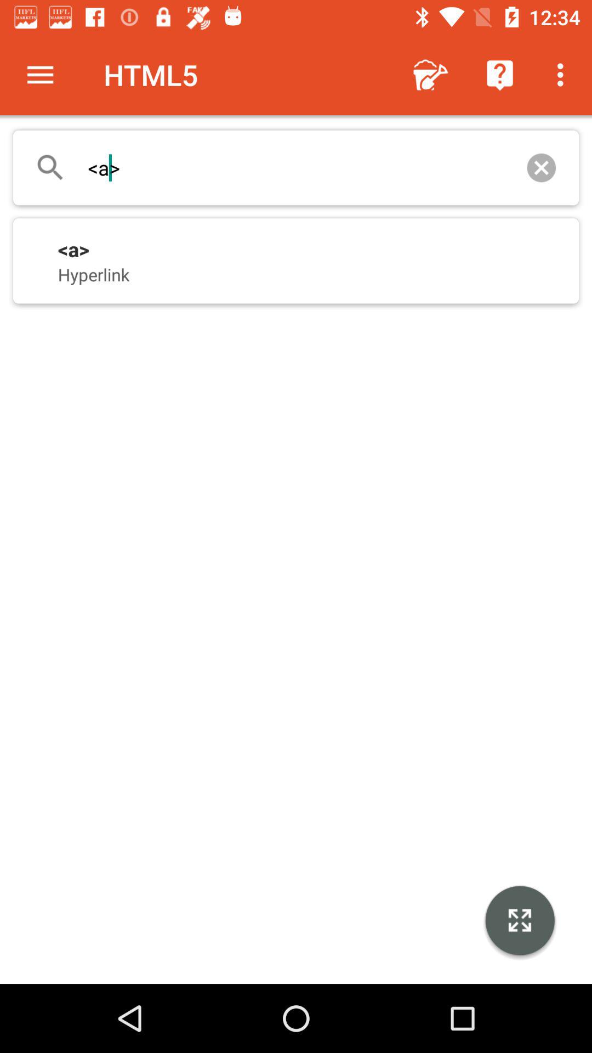 Image resolution: width=592 pixels, height=1053 pixels. I want to click on open the app to the left of html5 item, so click(40, 75).